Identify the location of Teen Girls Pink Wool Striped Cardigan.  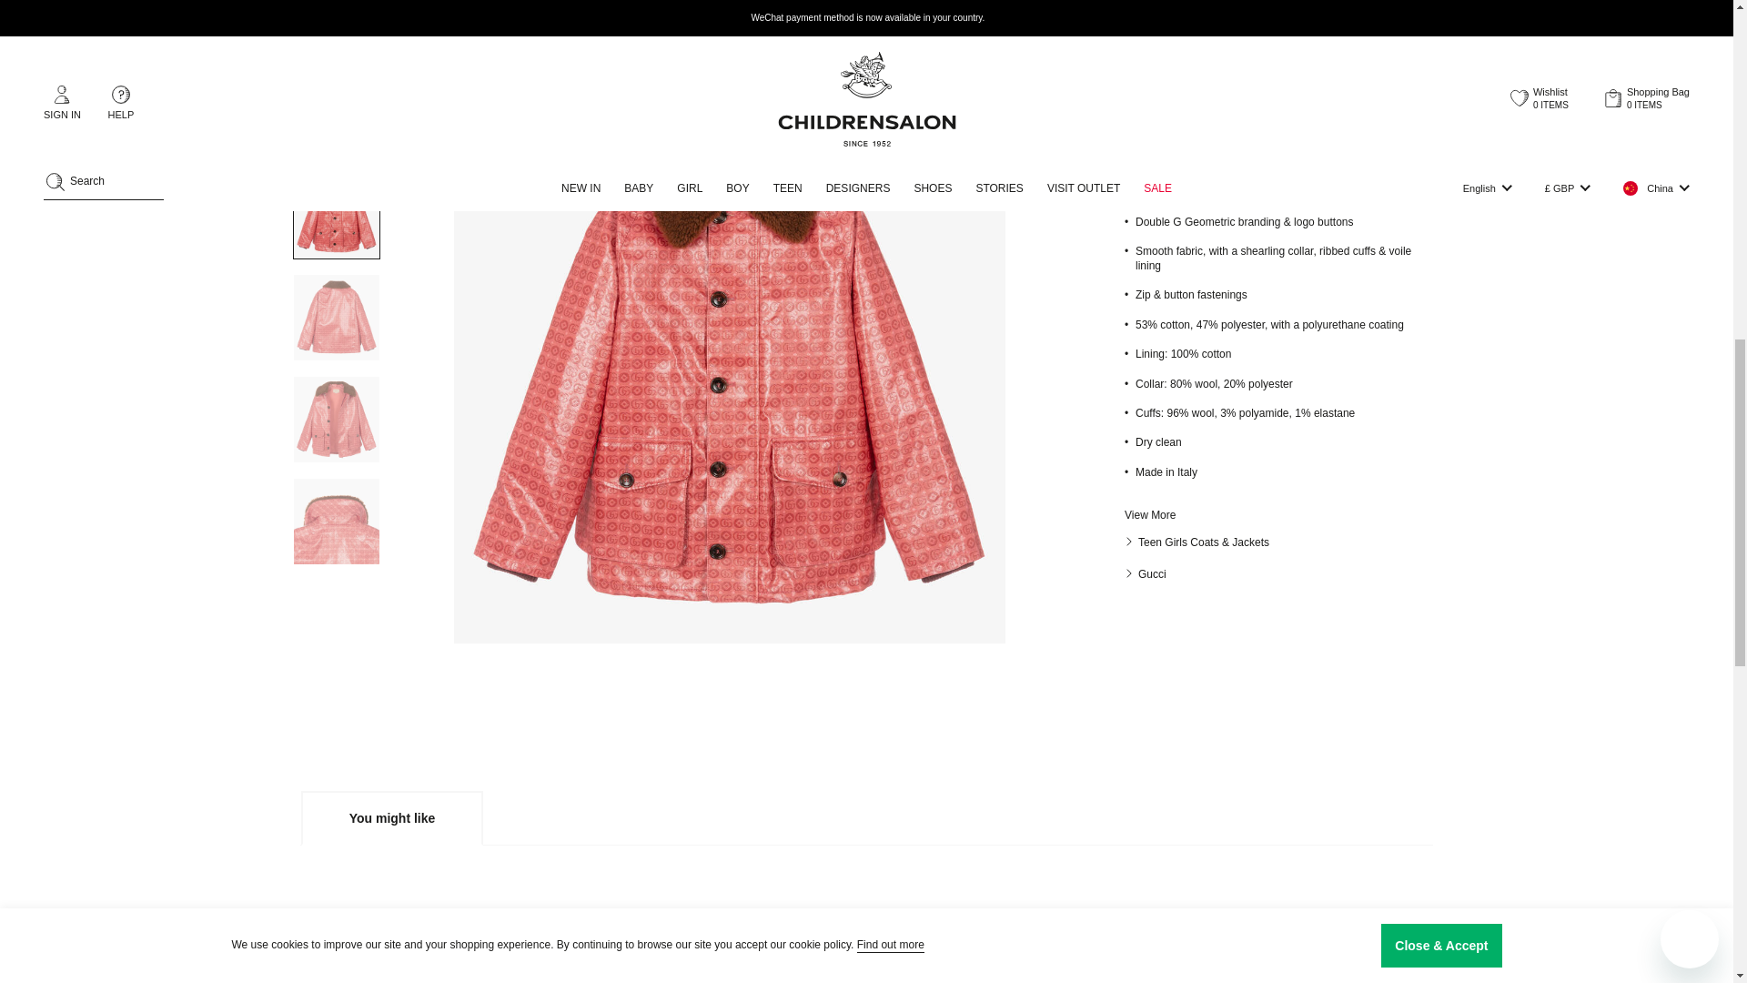
(1296, 907).